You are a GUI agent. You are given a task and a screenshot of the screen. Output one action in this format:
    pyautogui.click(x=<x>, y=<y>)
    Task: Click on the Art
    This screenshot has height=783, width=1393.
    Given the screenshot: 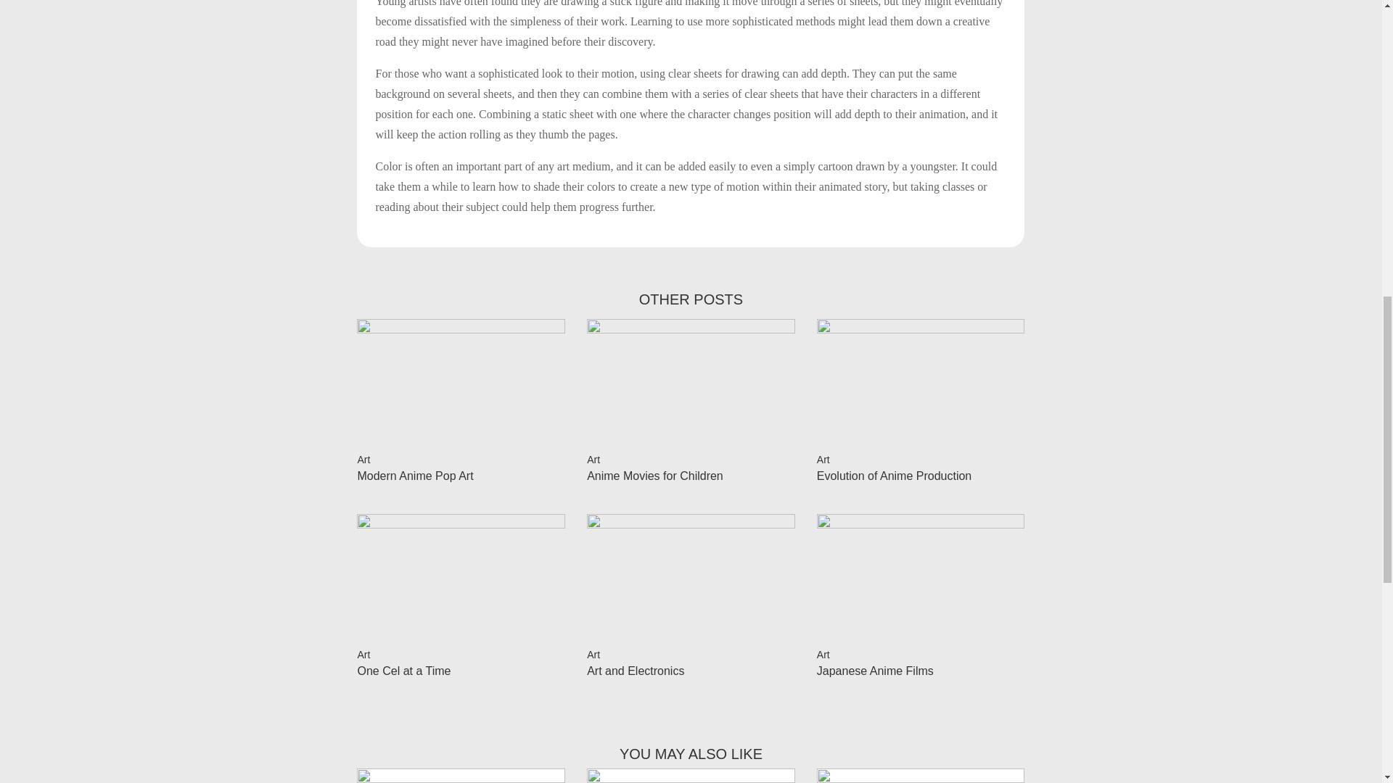 What is the action you would take?
    pyautogui.click(x=593, y=460)
    